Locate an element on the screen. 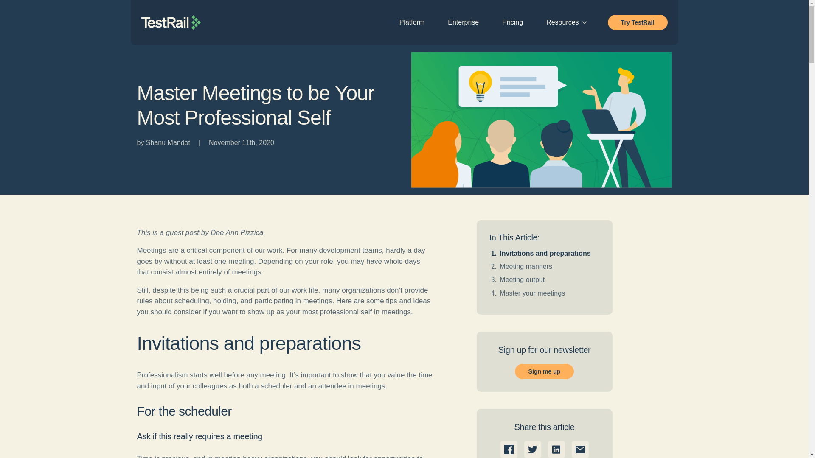  Pricing is located at coordinates (512, 22).